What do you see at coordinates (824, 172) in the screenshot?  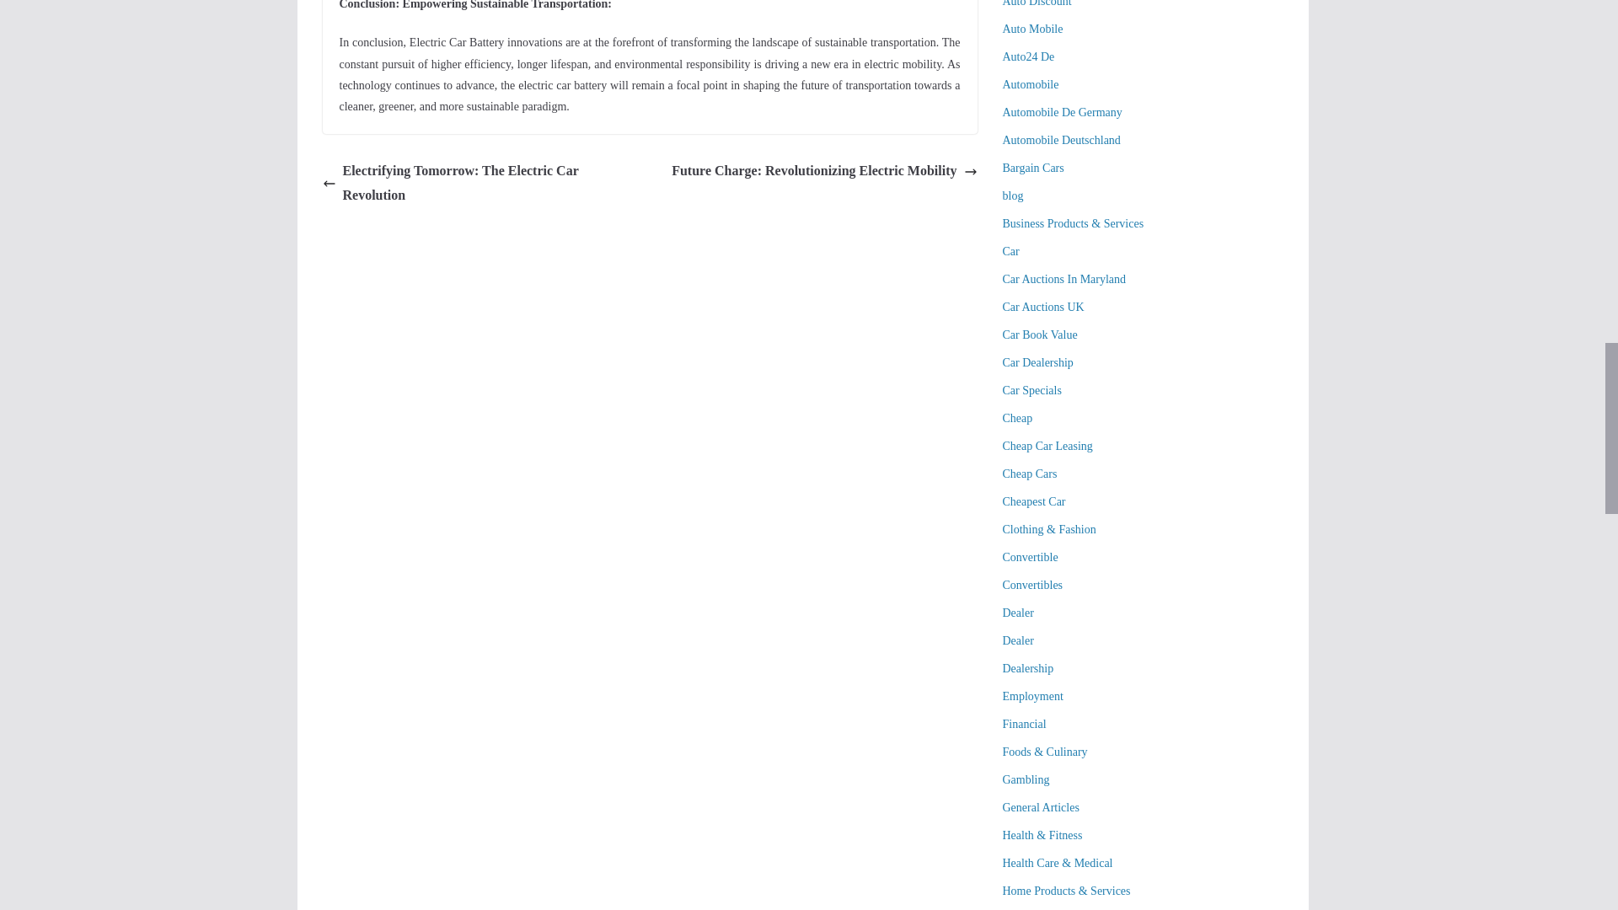 I see `Future Charge: Revolutionizing Electric Mobility` at bounding box center [824, 172].